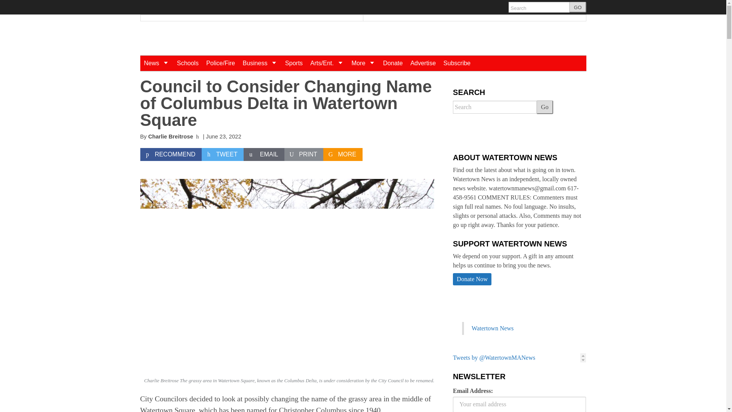 This screenshot has width=732, height=412. What do you see at coordinates (171, 137) in the screenshot?
I see `Read All Posts By Charlie Breitrose` at bounding box center [171, 137].